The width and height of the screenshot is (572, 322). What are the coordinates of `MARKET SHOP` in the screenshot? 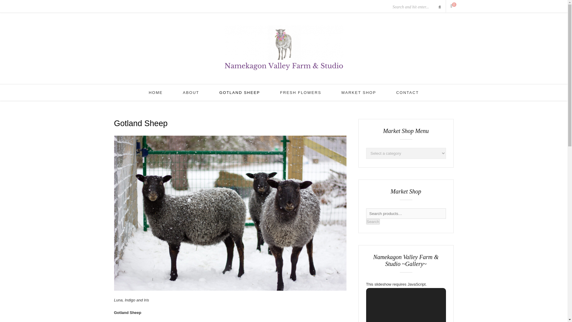 It's located at (359, 92).